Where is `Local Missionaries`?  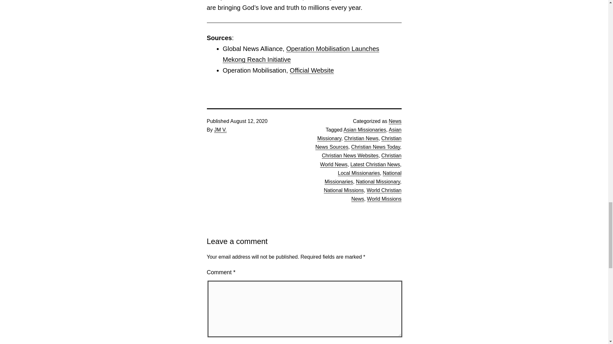
Local Missionaries is located at coordinates (359, 173).